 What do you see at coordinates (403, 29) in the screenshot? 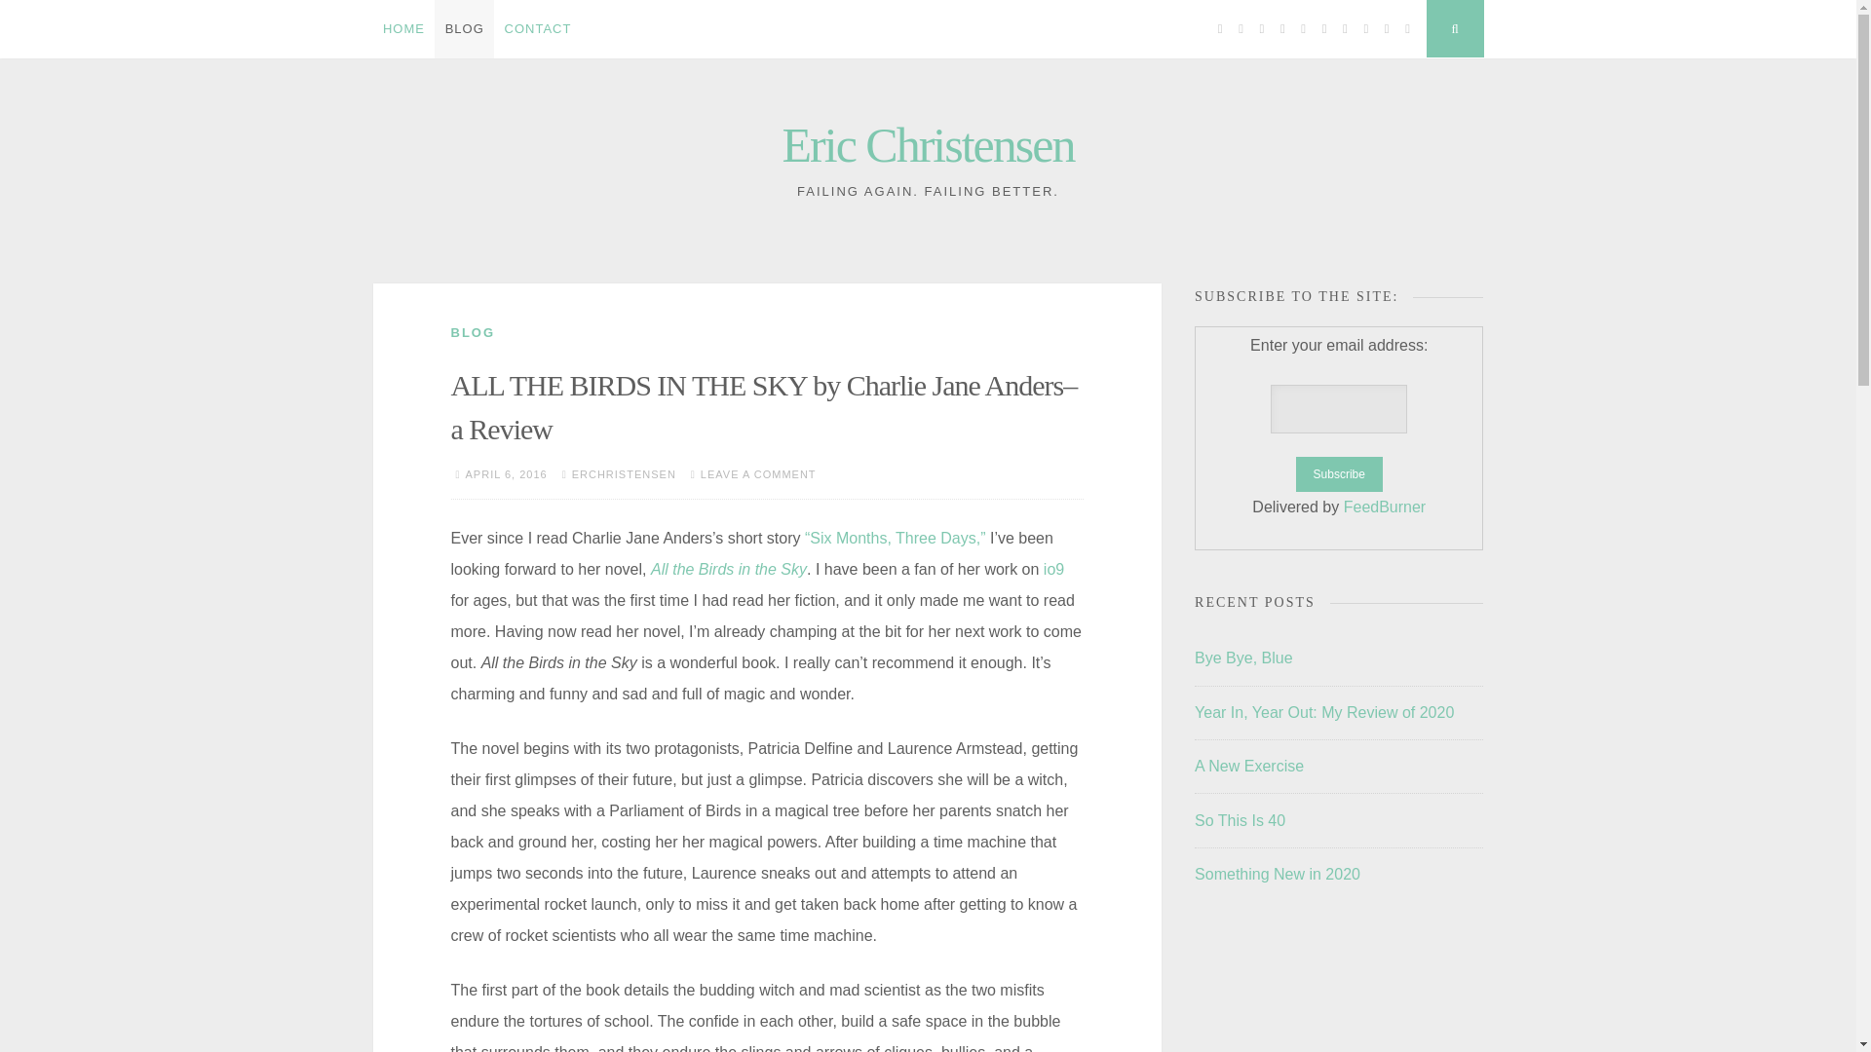
I see `HOME` at bounding box center [403, 29].